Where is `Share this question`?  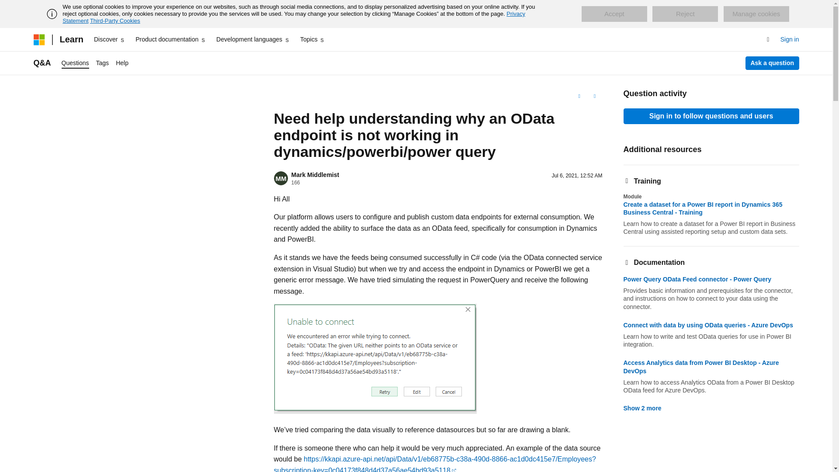 Share this question is located at coordinates (594, 96).